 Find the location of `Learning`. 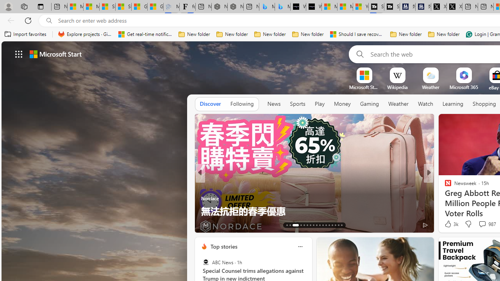

Learning is located at coordinates (453, 104).